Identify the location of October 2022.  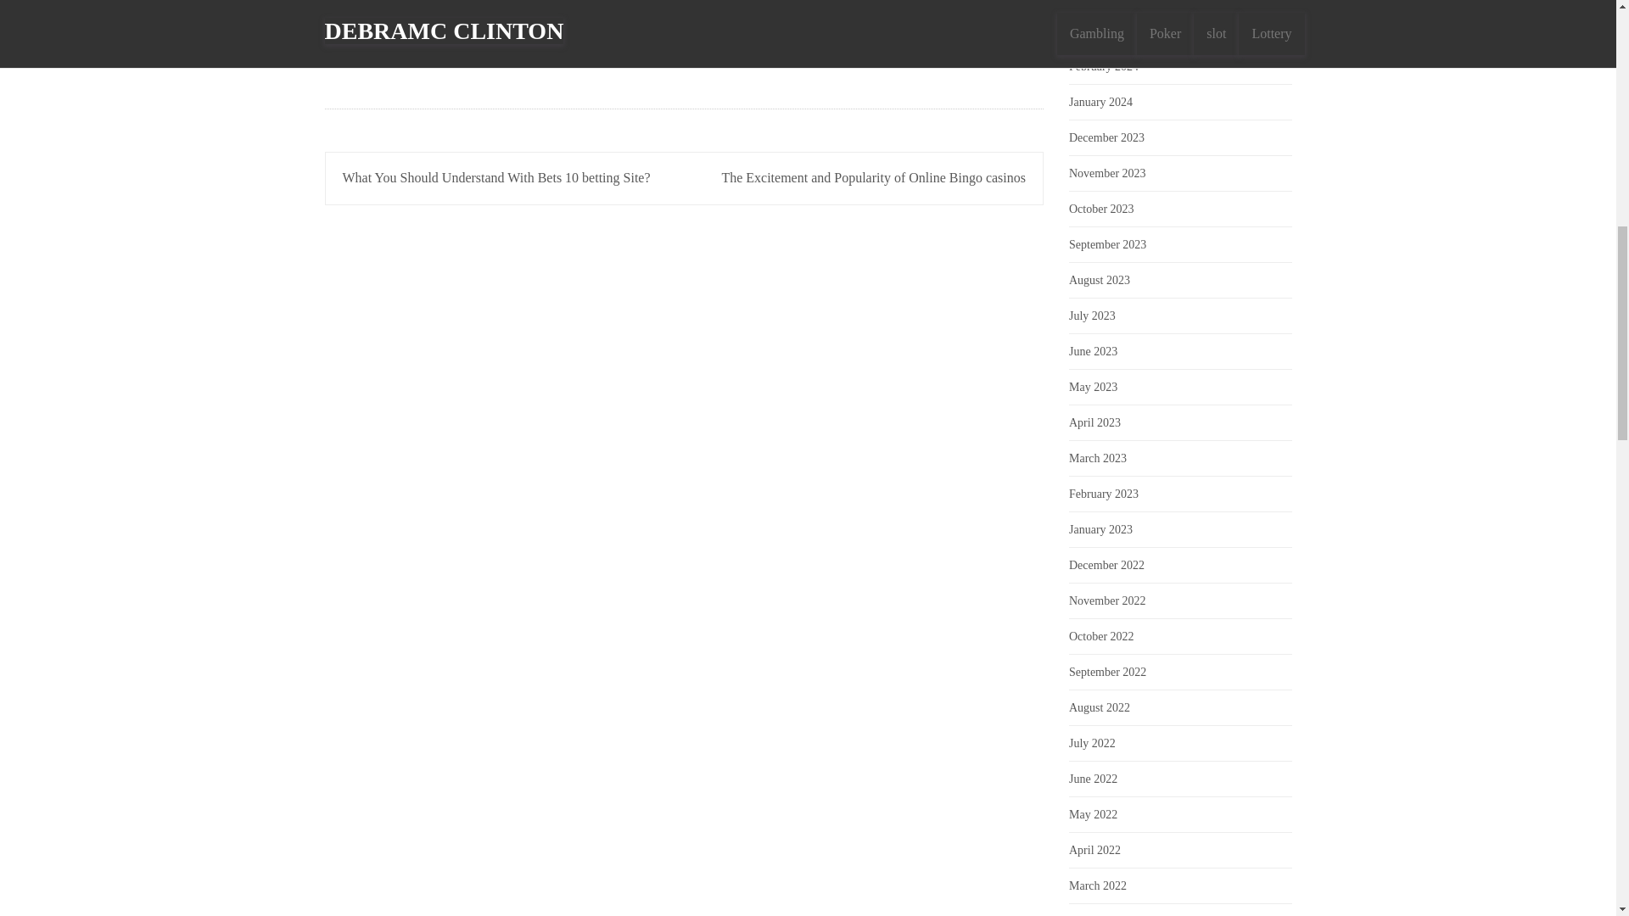
(1101, 636).